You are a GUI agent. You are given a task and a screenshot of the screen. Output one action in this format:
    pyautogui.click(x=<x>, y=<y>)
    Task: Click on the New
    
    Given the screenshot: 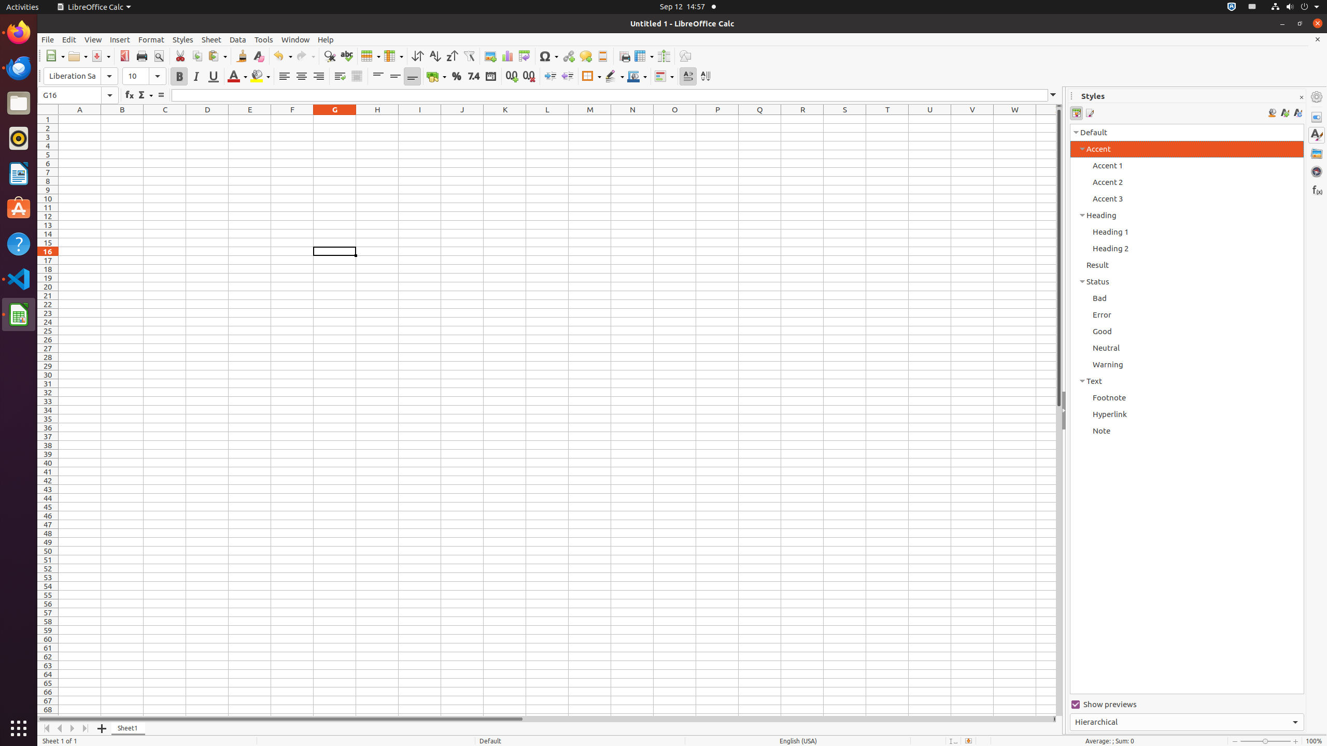 What is the action you would take?
    pyautogui.click(x=55, y=56)
    